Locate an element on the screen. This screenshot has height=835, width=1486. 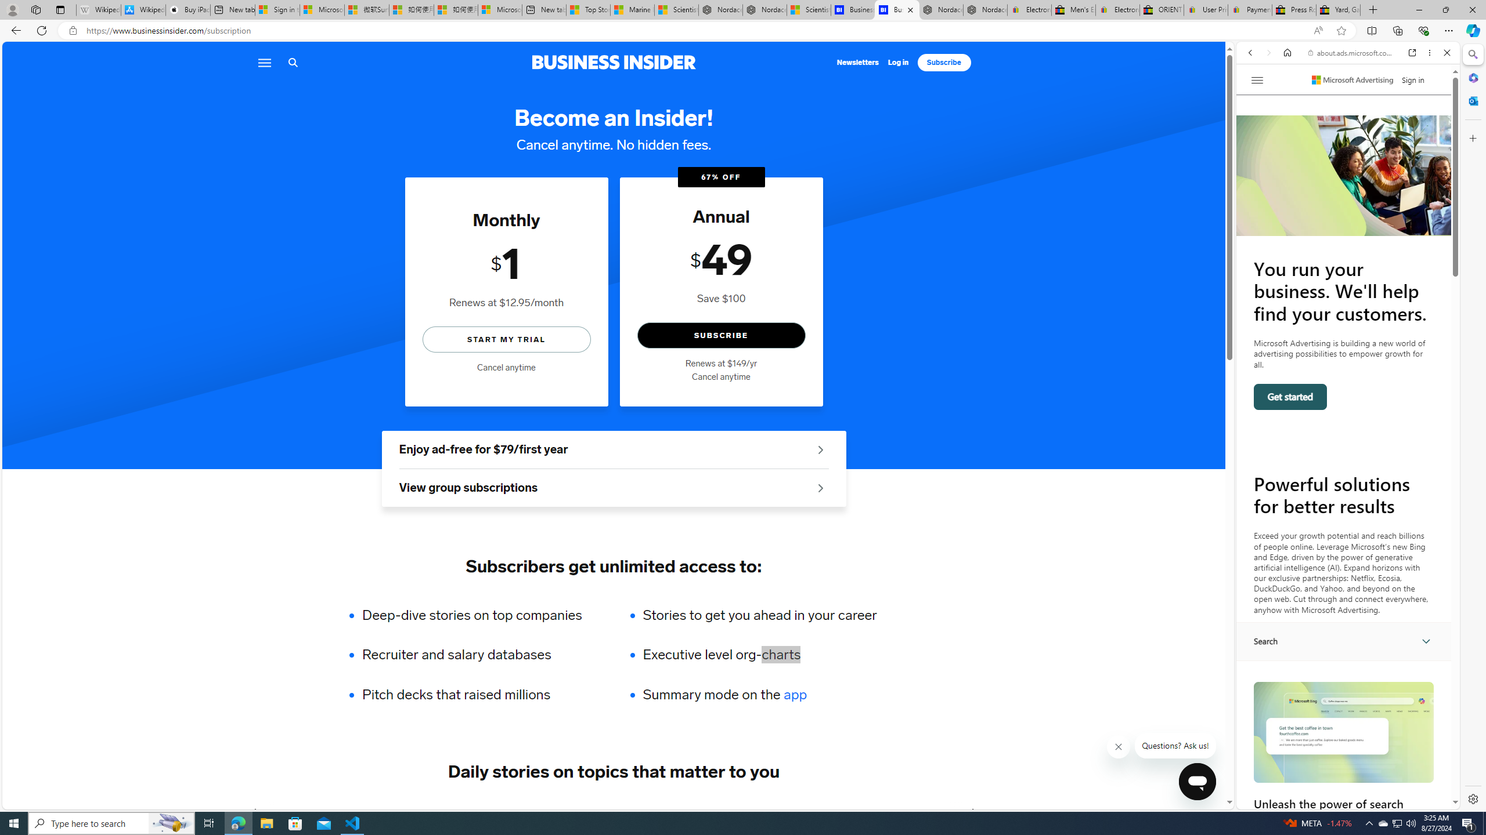
app is located at coordinates (795, 695).